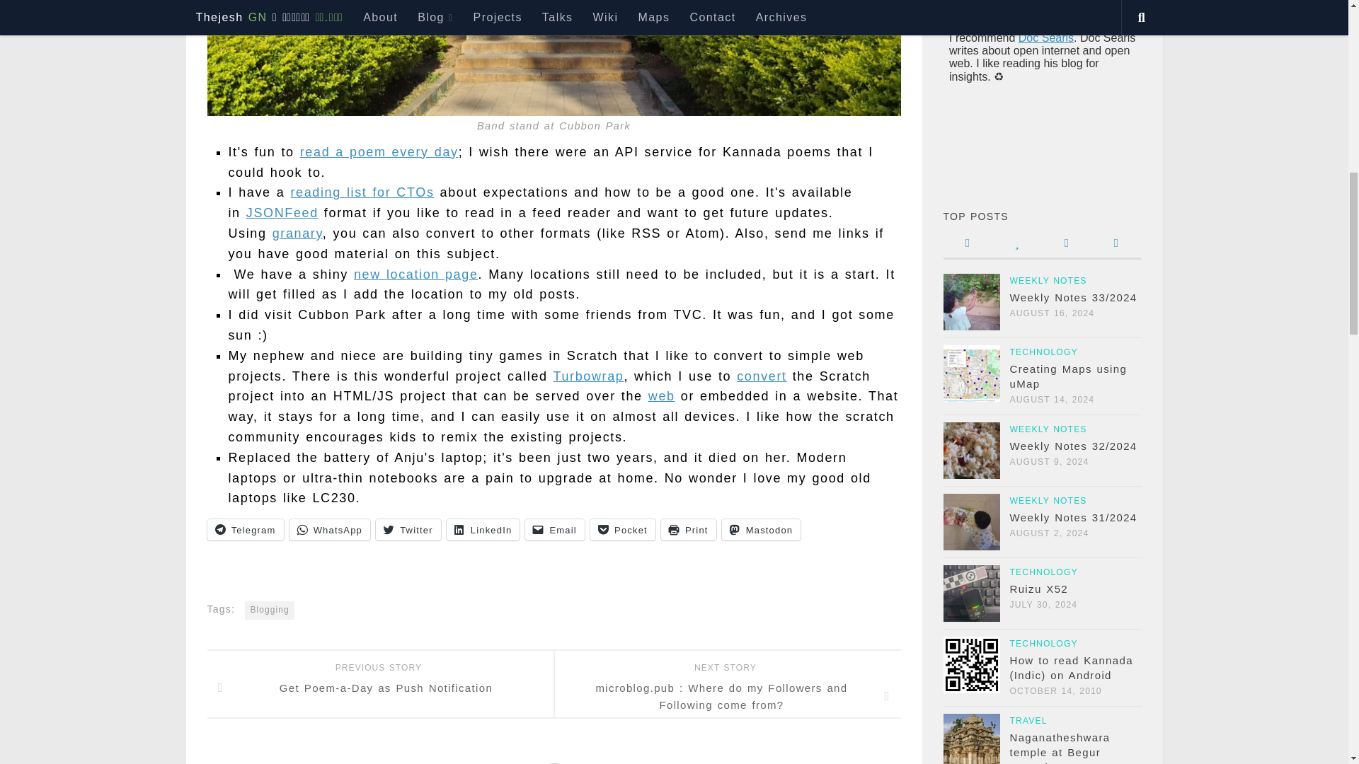 Image resolution: width=1359 pixels, height=764 pixels. Describe the element at coordinates (408, 529) in the screenshot. I see `Click to share on Twitter` at that location.